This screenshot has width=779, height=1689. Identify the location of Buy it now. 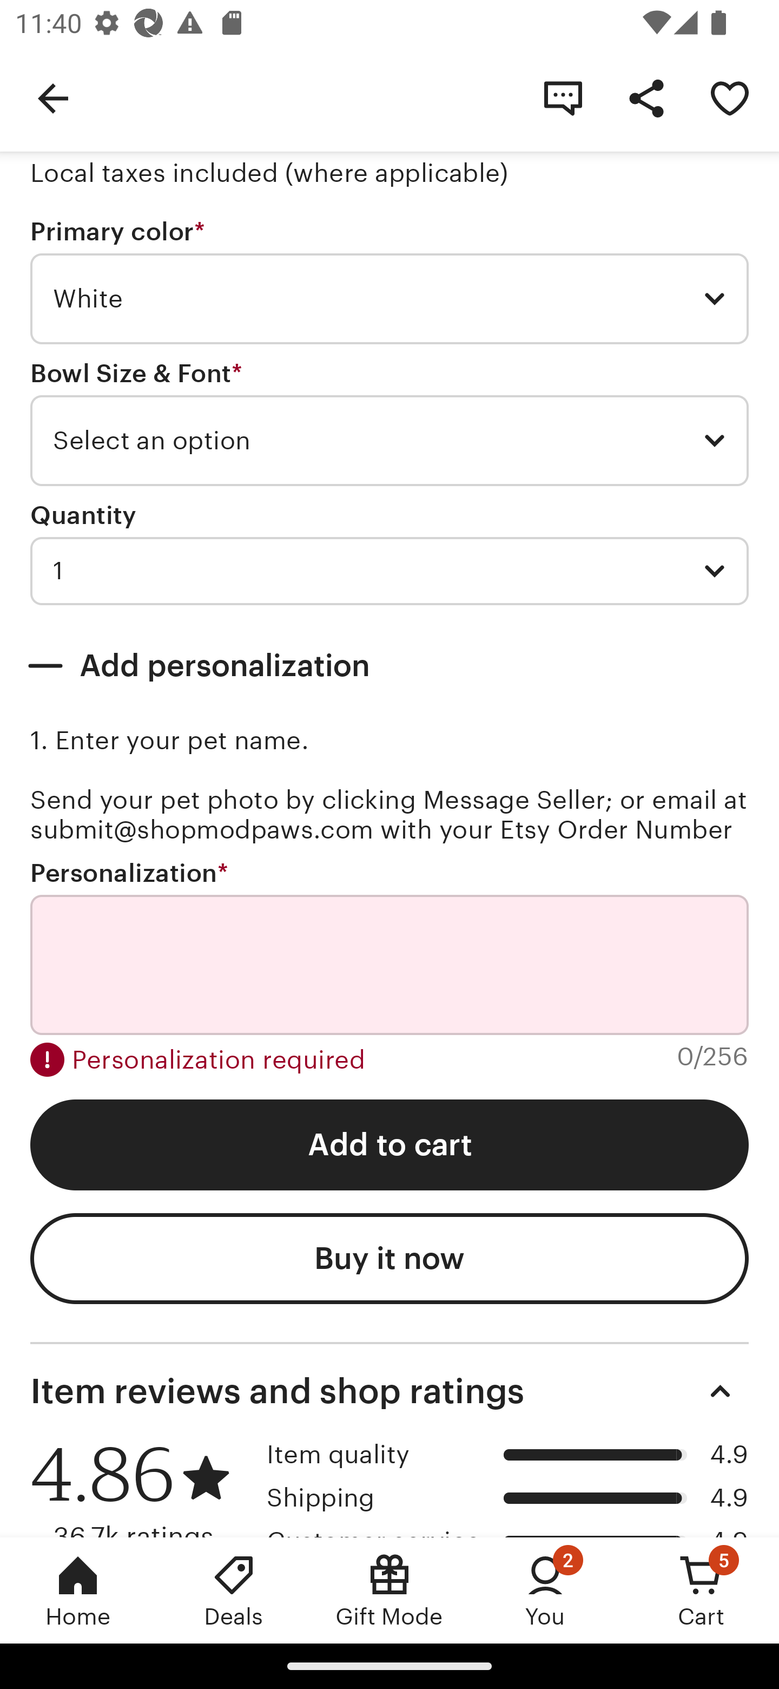
(389, 1258).